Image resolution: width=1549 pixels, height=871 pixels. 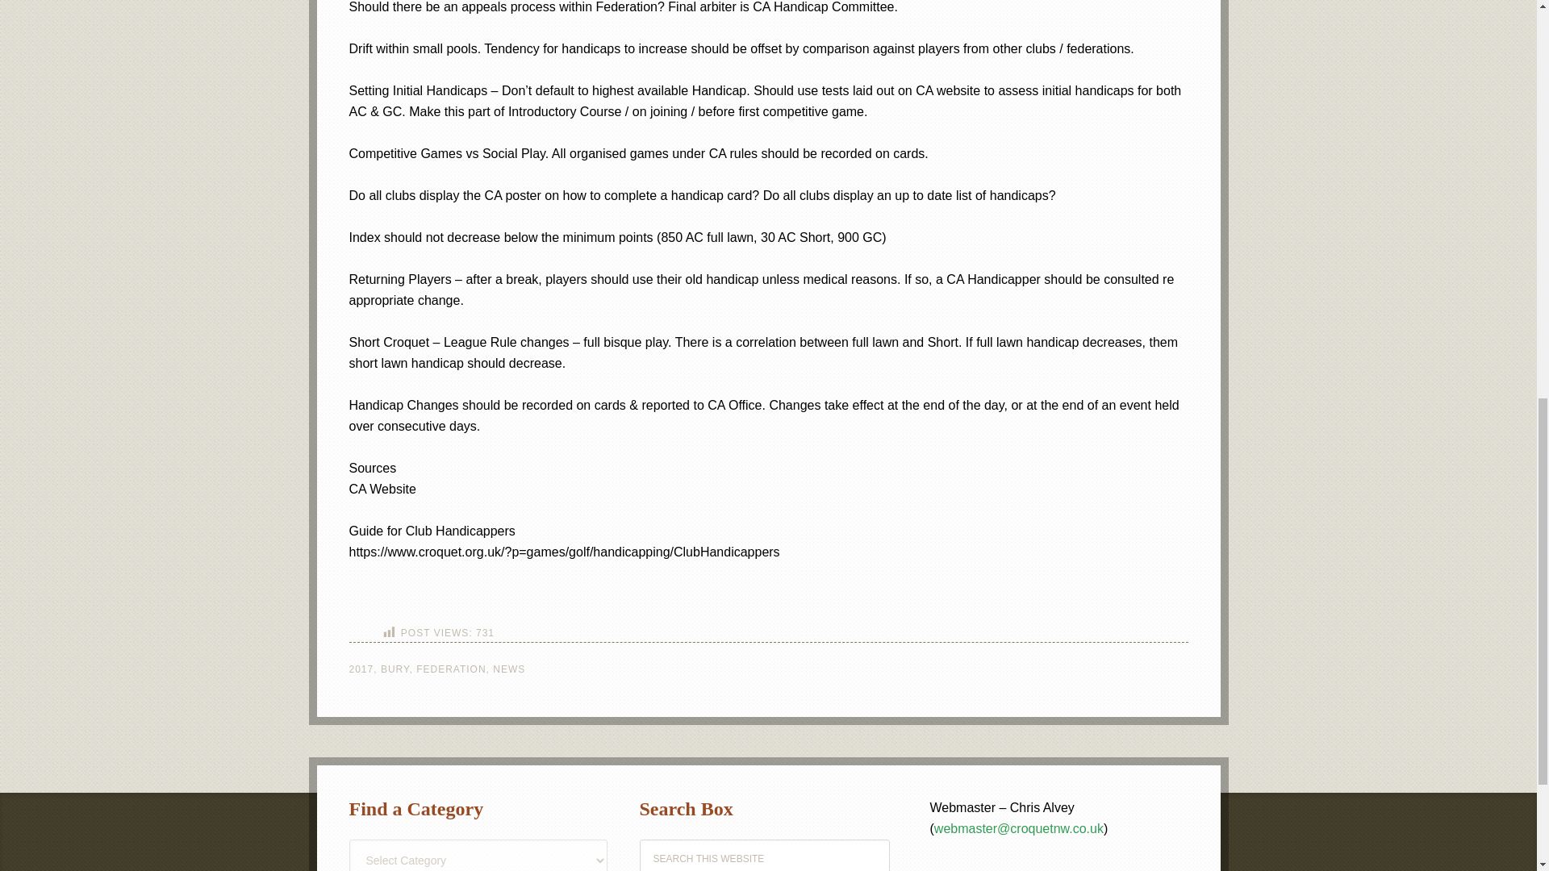 I want to click on NEWS, so click(x=508, y=669).